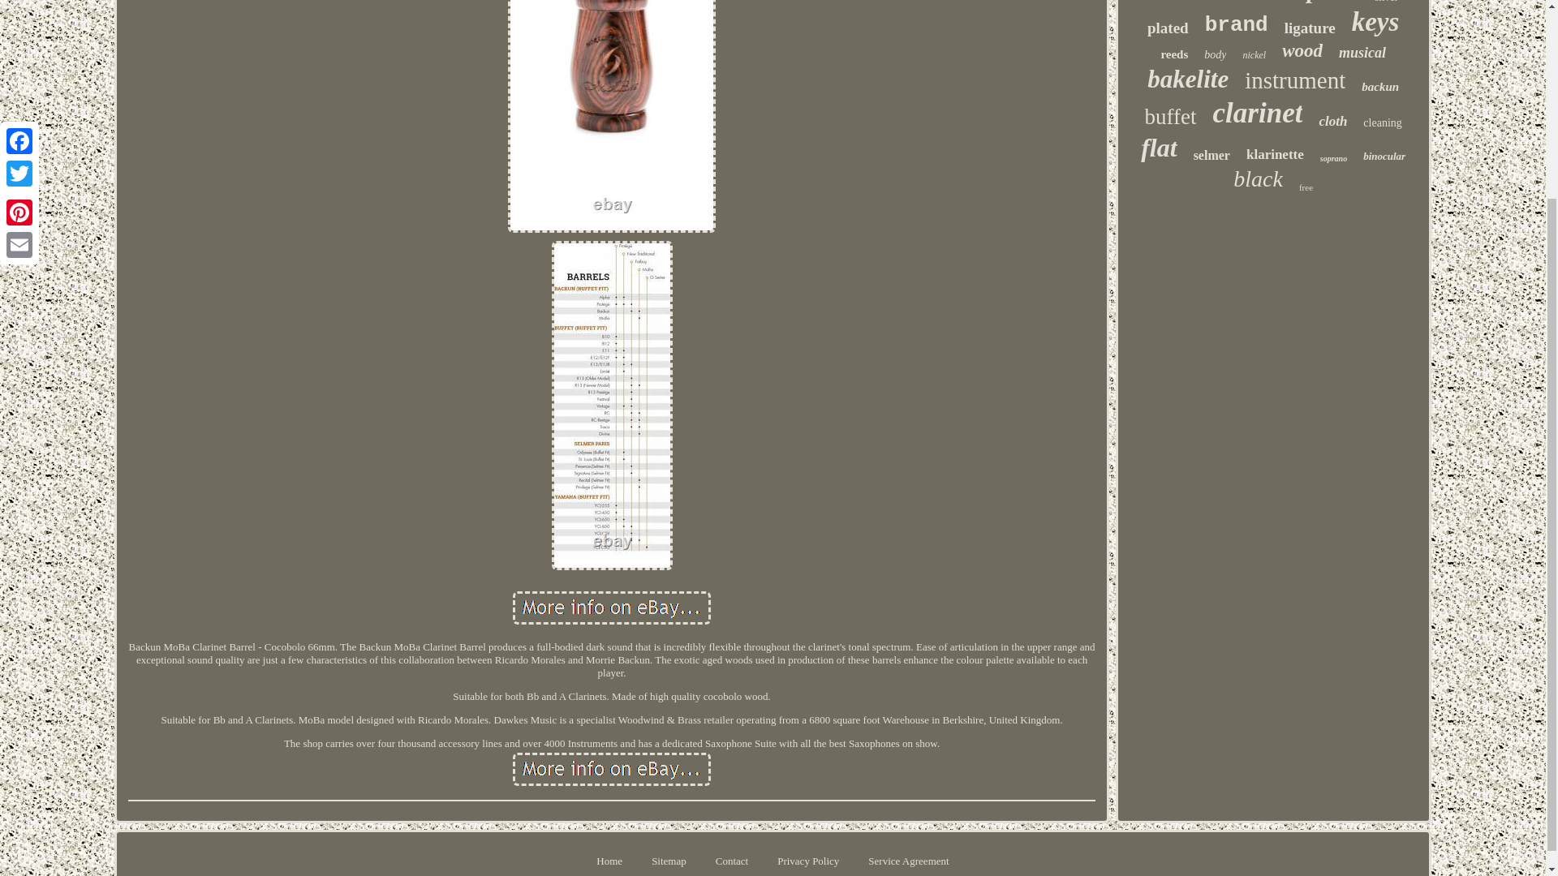 This screenshot has height=876, width=1558. Describe the element at coordinates (1310, 28) in the screenshot. I see `ligature` at that location.